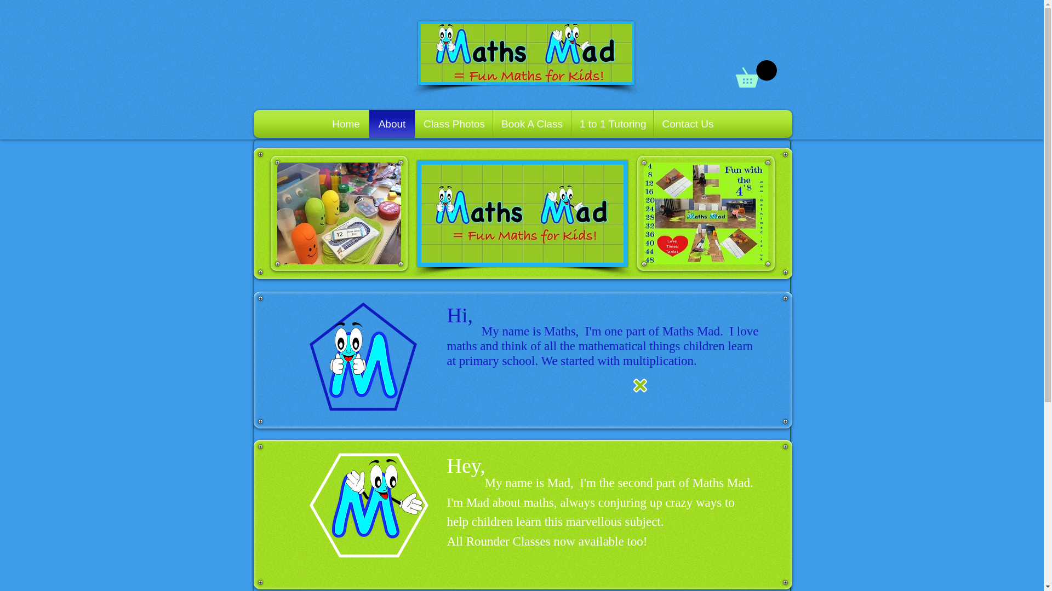 Image resolution: width=1052 pixels, height=591 pixels. Describe the element at coordinates (310, 69) in the screenshot. I see `Twitter Follow` at that location.